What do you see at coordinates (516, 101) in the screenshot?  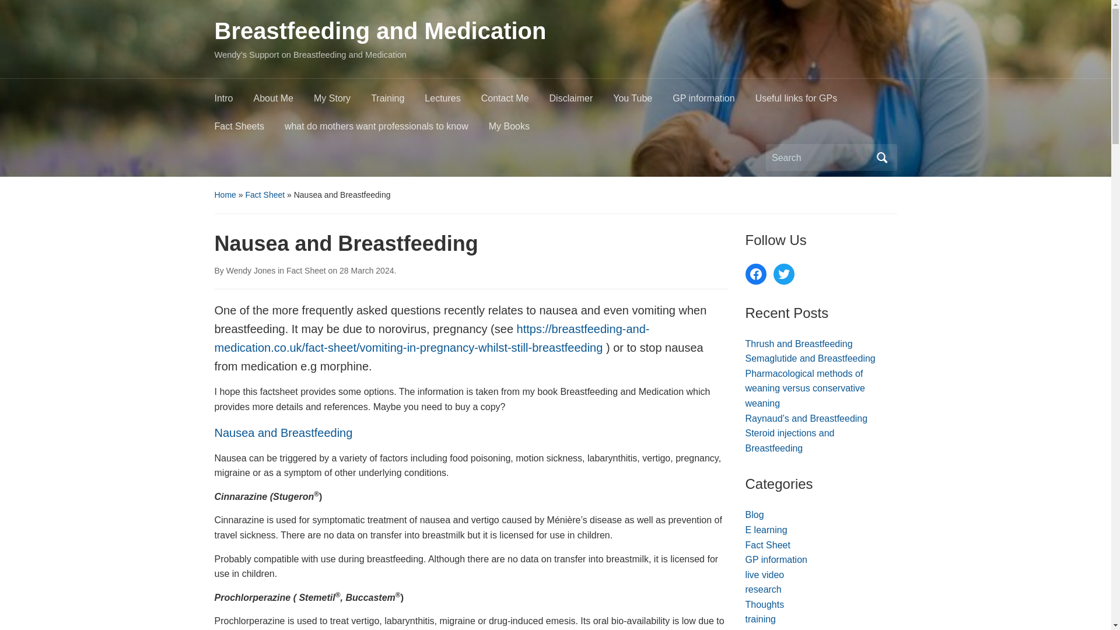 I see `Contact Me` at bounding box center [516, 101].